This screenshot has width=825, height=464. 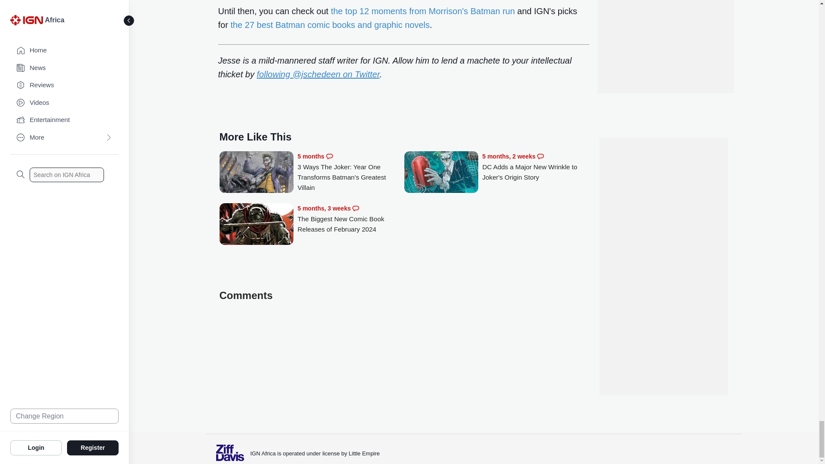 I want to click on The Biggest New Comic Book Releases of February 2024, so click(x=256, y=225).